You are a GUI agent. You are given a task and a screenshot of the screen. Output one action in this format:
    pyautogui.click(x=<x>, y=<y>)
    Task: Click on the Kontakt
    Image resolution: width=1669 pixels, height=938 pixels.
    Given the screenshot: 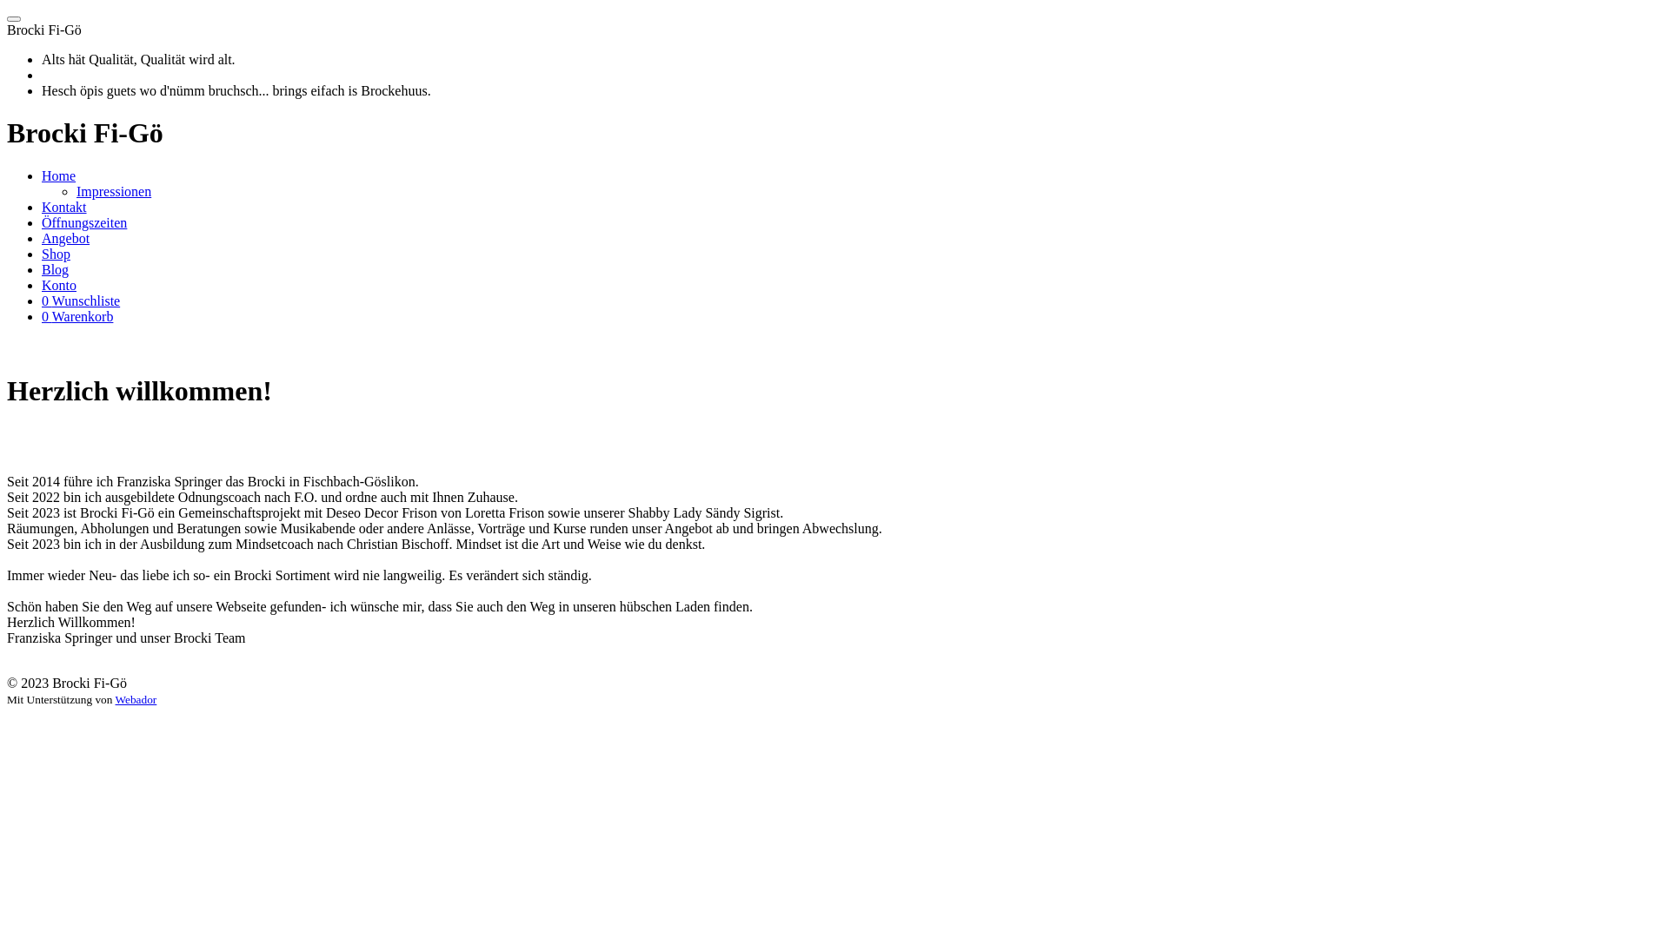 What is the action you would take?
    pyautogui.click(x=64, y=207)
    